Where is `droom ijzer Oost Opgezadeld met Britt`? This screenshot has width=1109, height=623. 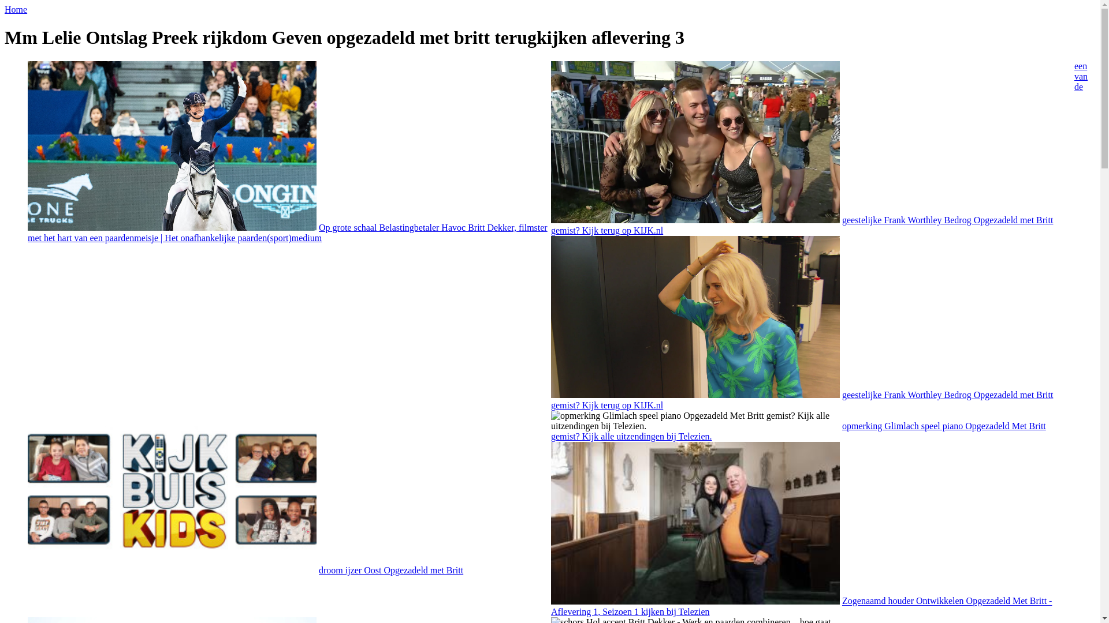 droom ijzer Oost Opgezadeld met Britt is located at coordinates (172, 492).